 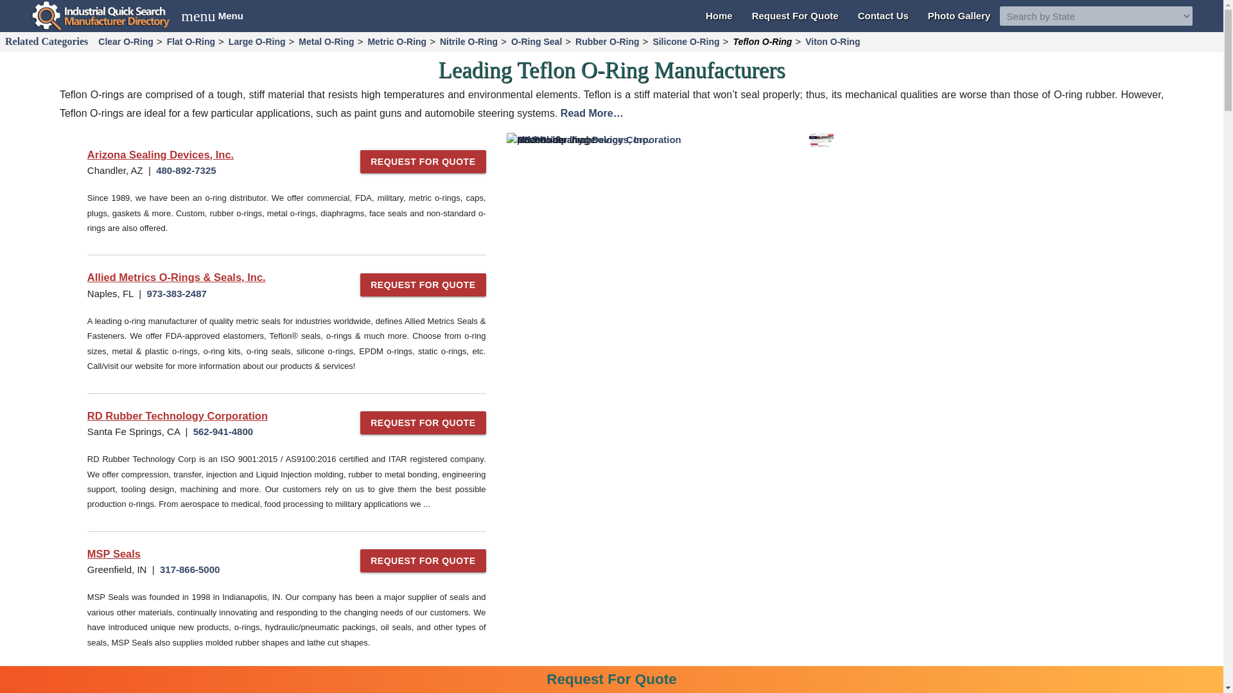 I want to click on Request For Quote, so click(x=795, y=15).